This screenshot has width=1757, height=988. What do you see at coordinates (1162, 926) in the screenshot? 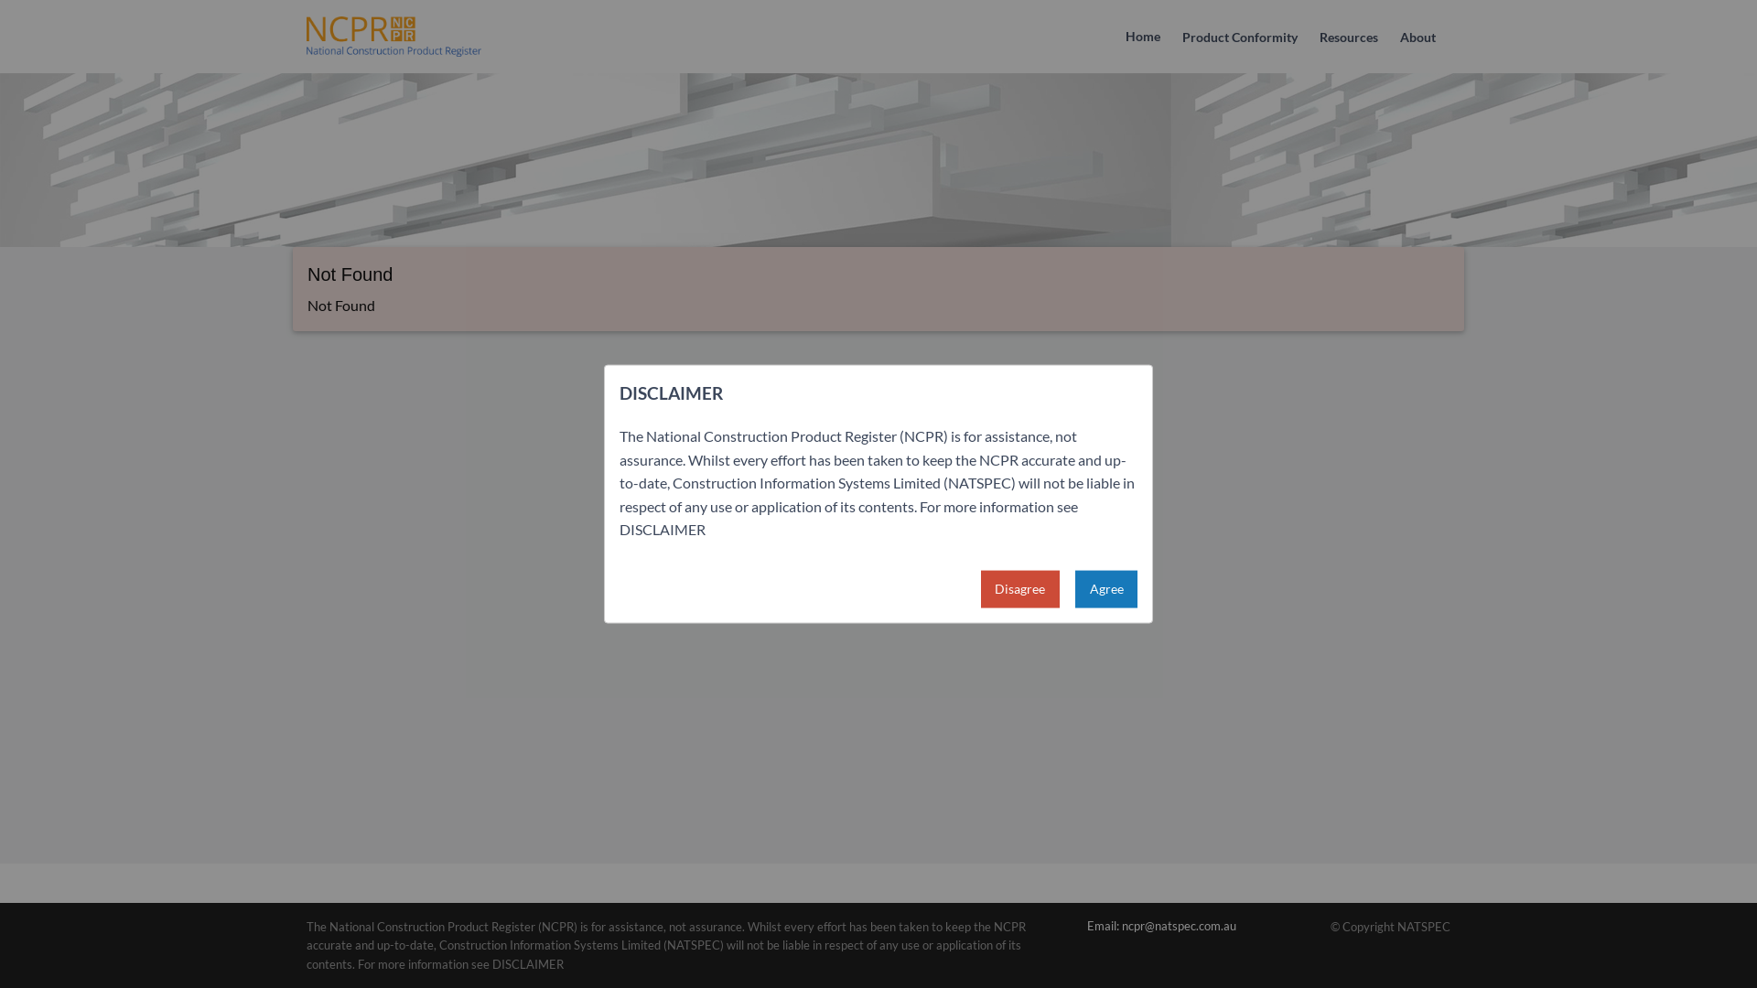
I see `Email: ncpr@natspec.com.au` at bounding box center [1162, 926].